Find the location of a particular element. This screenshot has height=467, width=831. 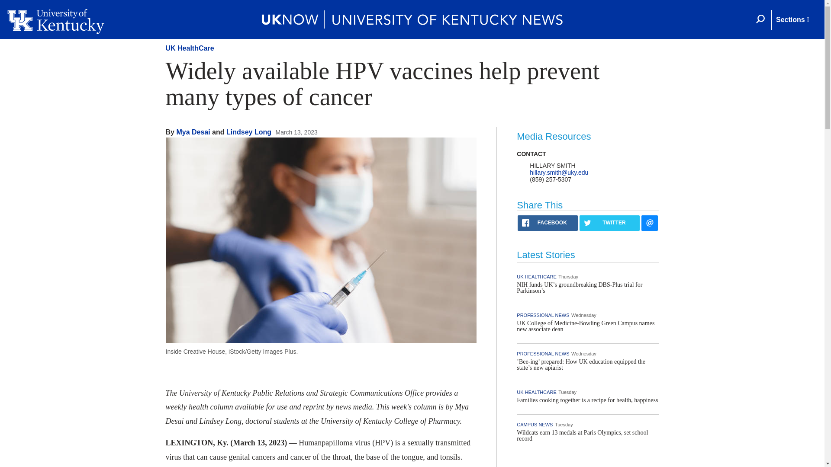

FACEBOOK is located at coordinates (548, 223).